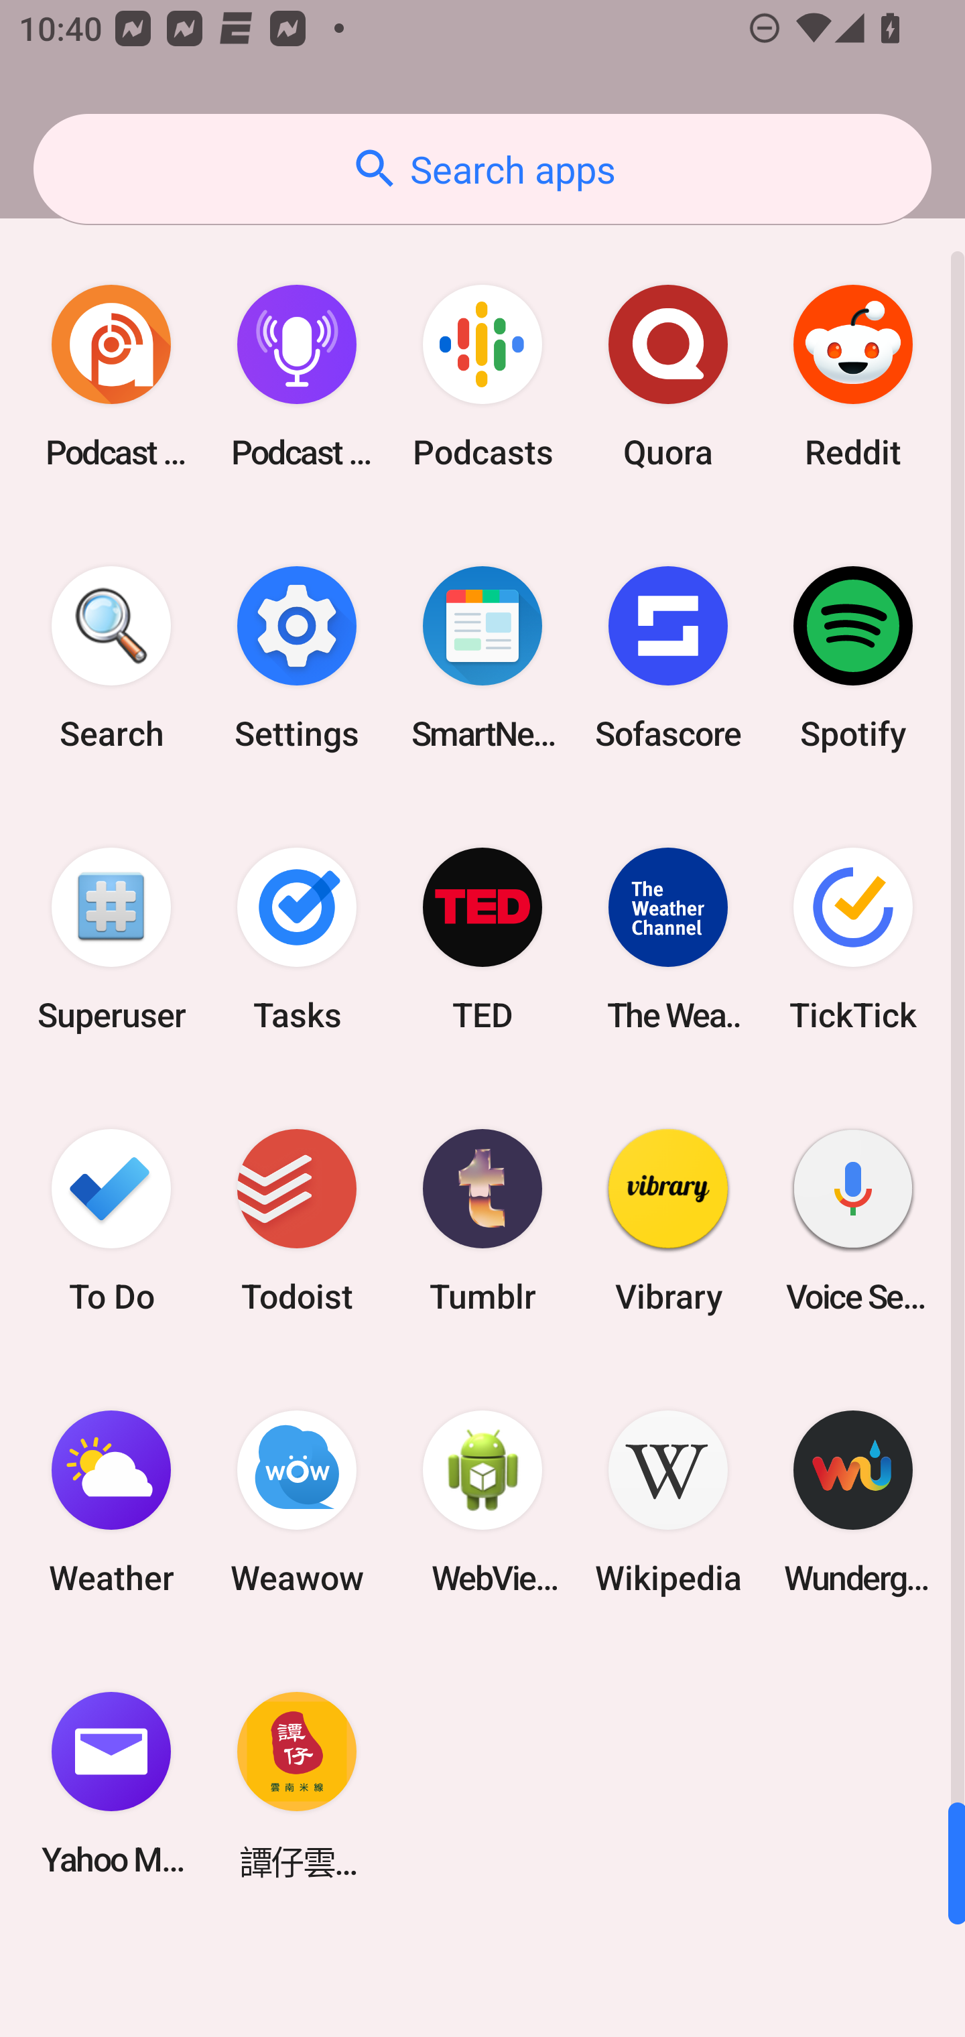 The width and height of the screenshot is (965, 2037). I want to click on The Weather Channel, so click(667, 939).